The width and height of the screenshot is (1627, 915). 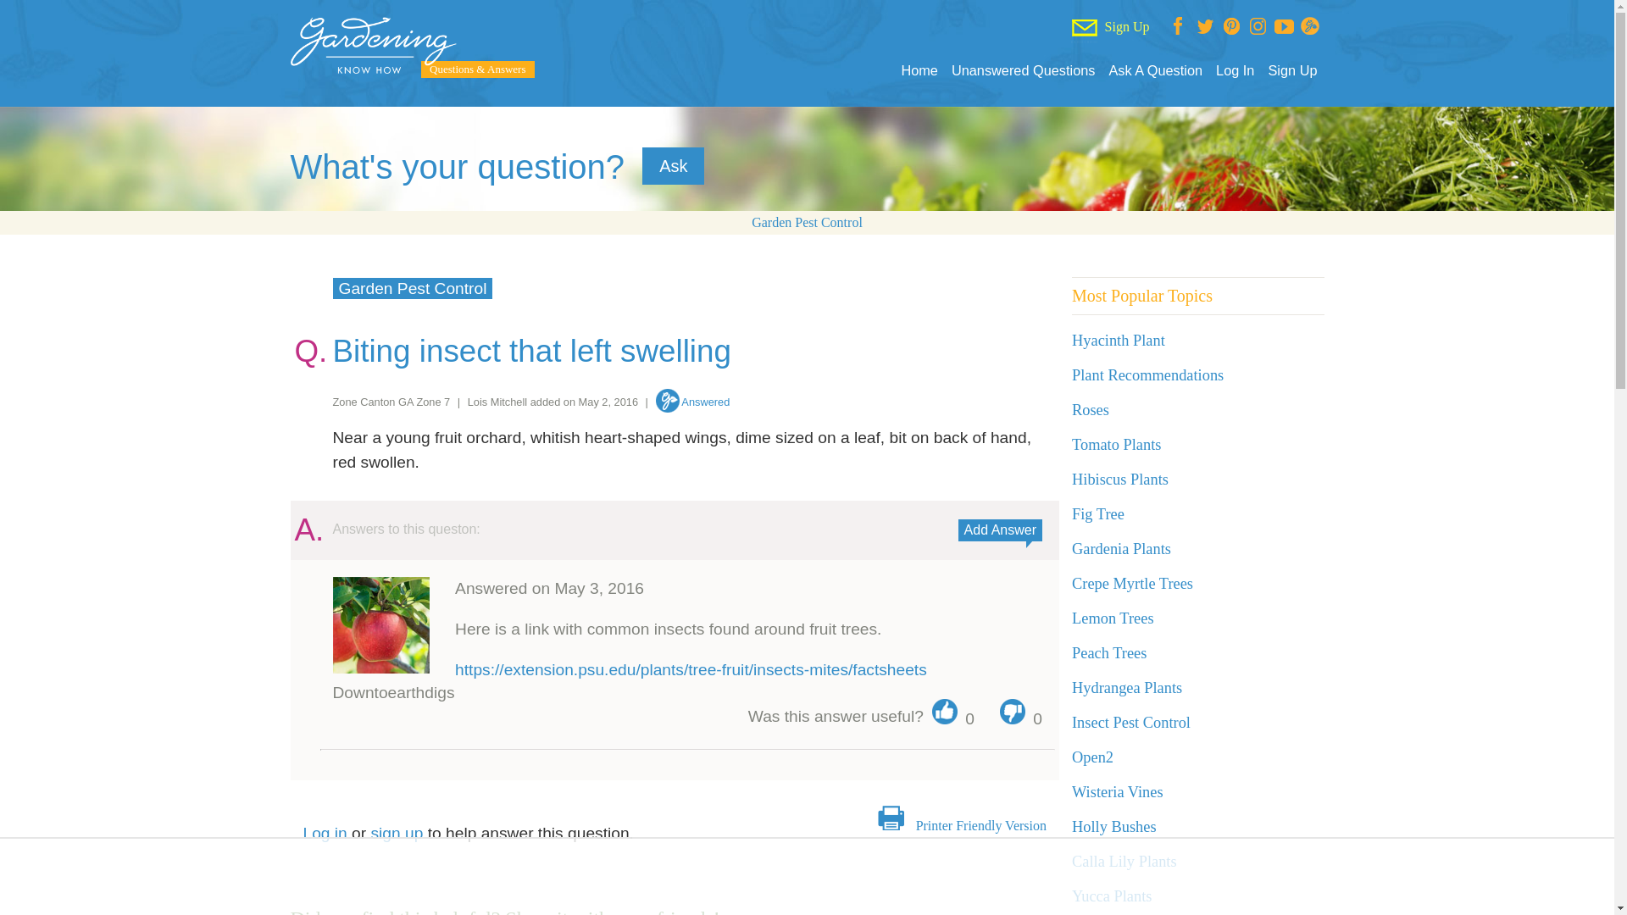 I want to click on Hydrangea Plants, so click(x=1127, y=688).